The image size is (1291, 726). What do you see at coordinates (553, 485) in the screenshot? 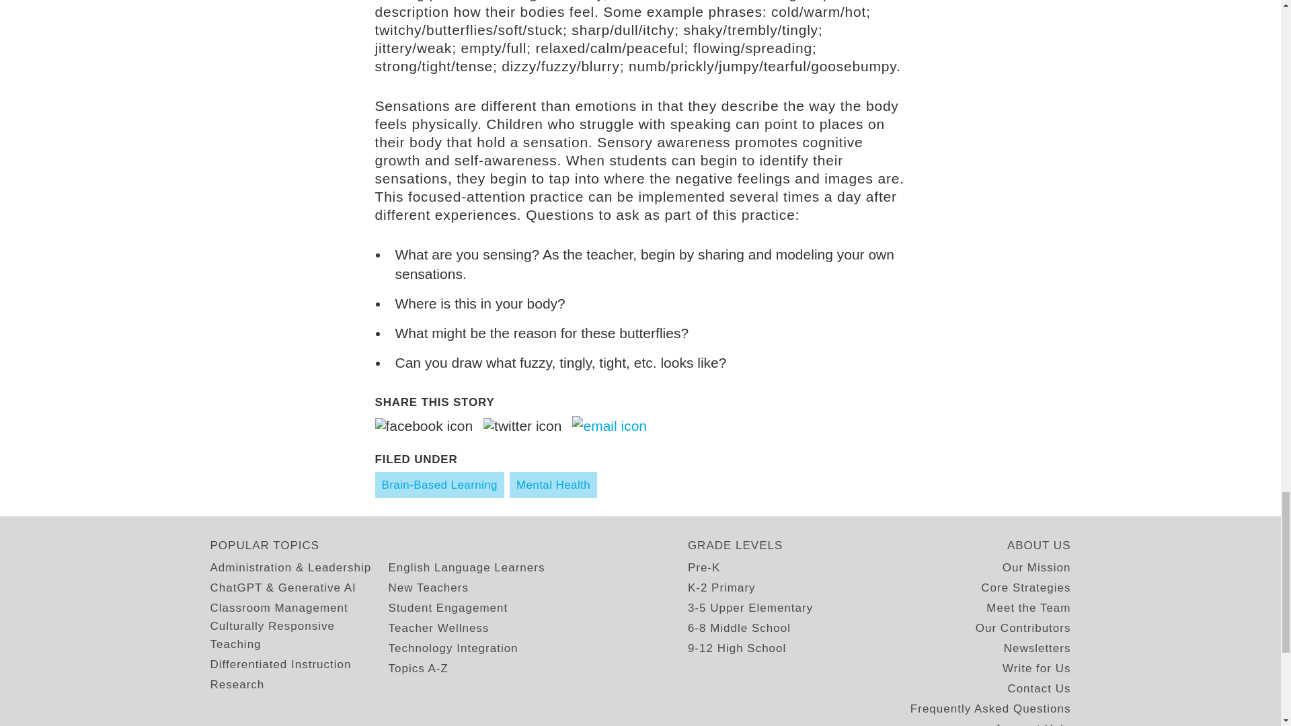
I see `Mental Health` at bounding box center [553, 485].